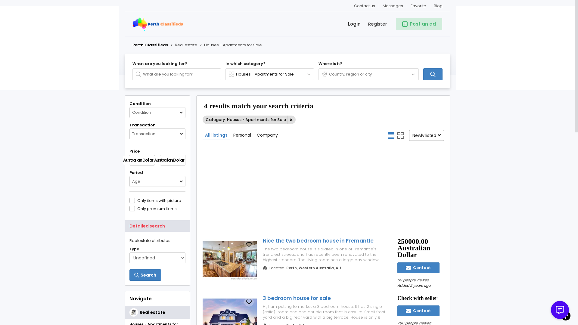  I want to click on Contact, so click(418, 268).